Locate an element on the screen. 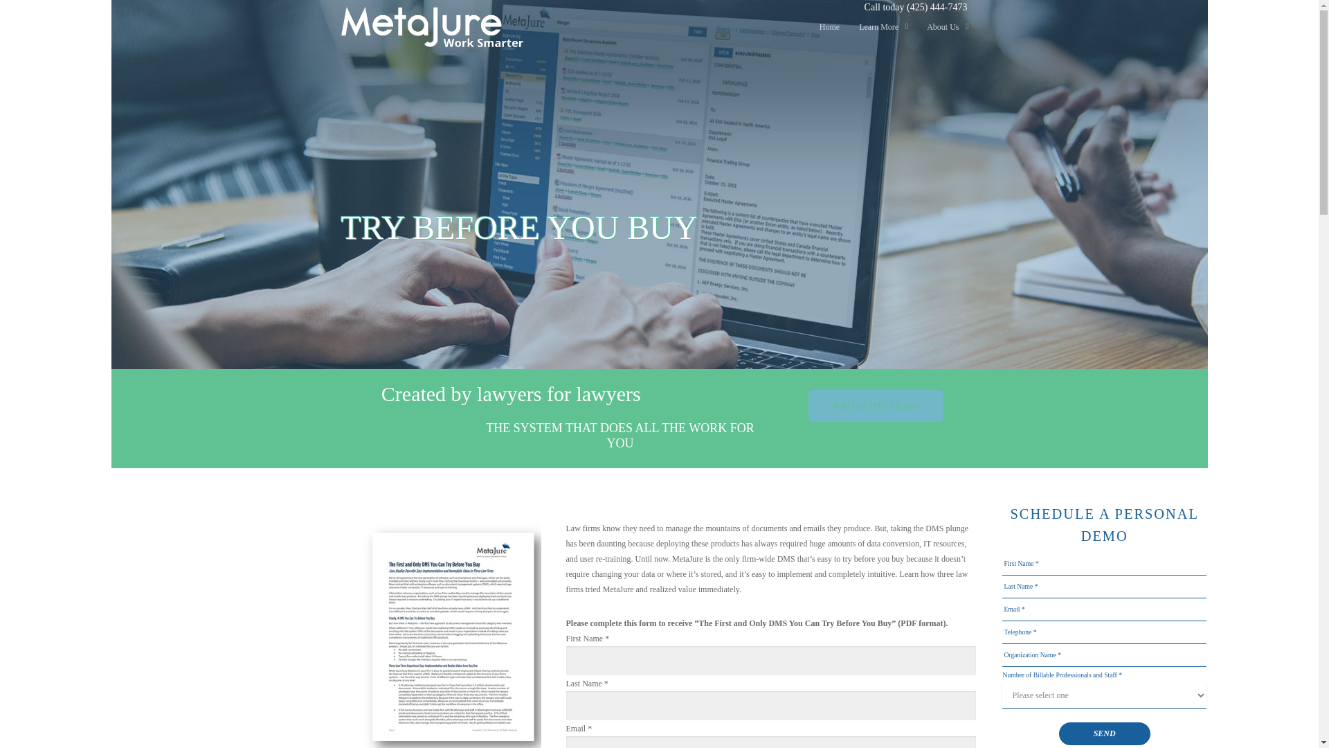 Image resolution: width=1329 pixels, height=748 pixels. About Us is located at coordinates (947, 28).